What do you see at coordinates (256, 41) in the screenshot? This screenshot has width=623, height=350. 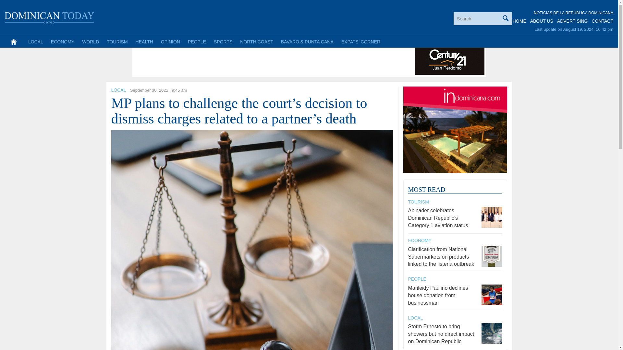 I see `NORTH COAST` at bounding box center [256, 41].